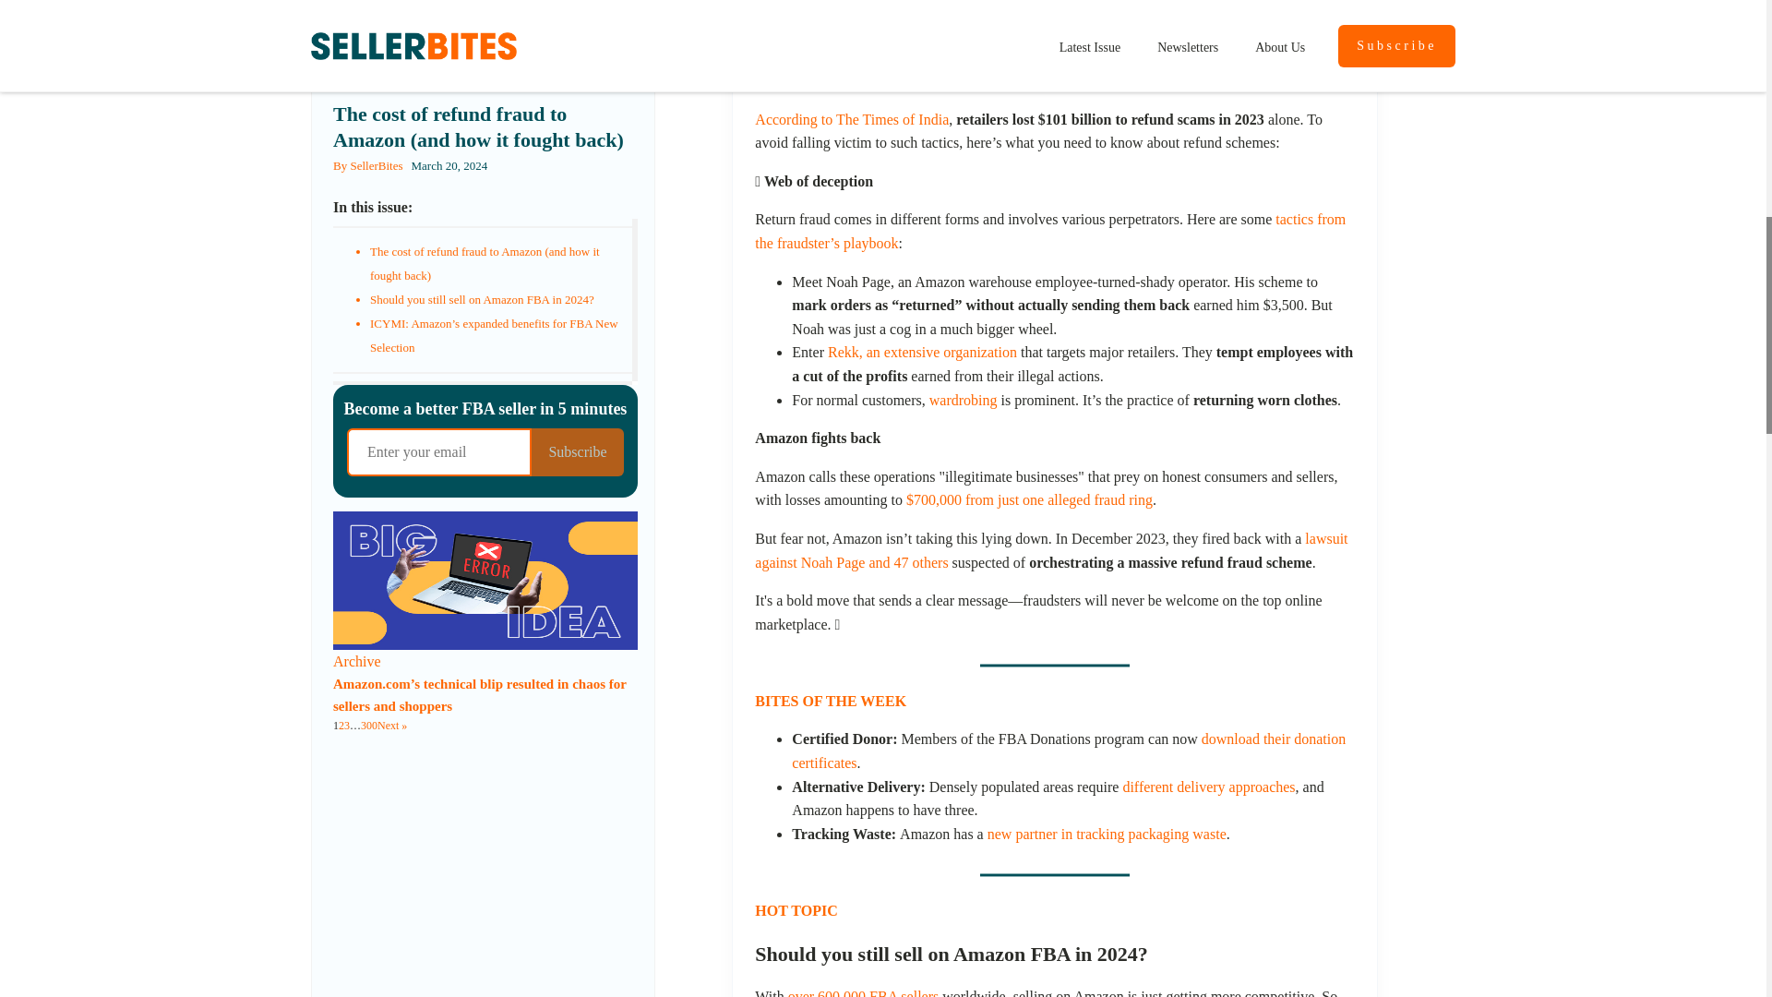 Image resolution: width=1772 pixels, height=997 pixels. I want to click on Opens in a new window, so click(1050, 550).